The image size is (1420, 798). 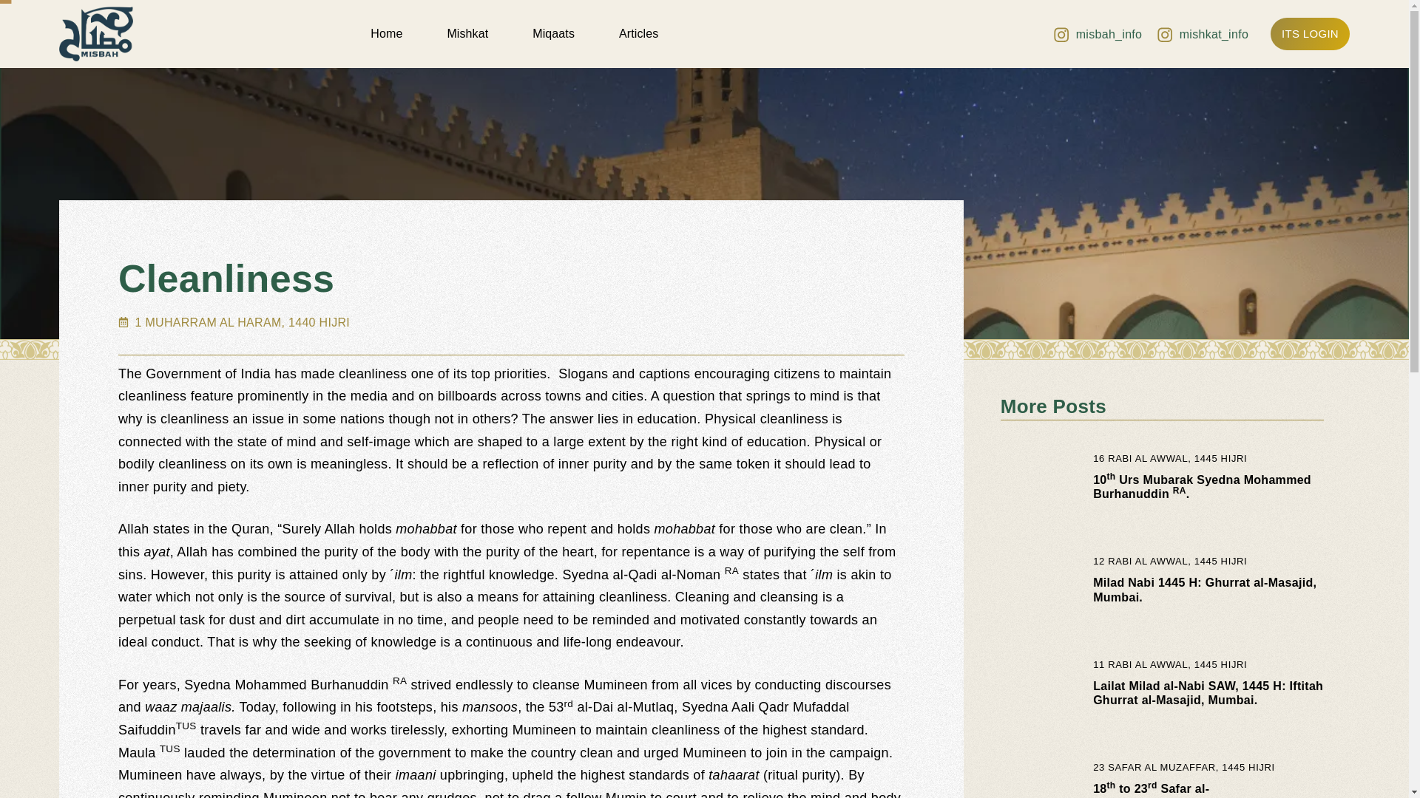 What do you see at coordinates (1053, 406) in the screenshot?
I see `More Posts` at bounding box center [1053, 406].